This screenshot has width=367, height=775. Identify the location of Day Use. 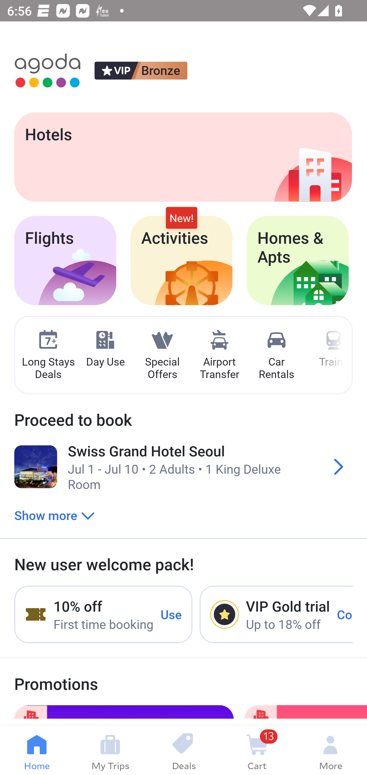
(105, 349).